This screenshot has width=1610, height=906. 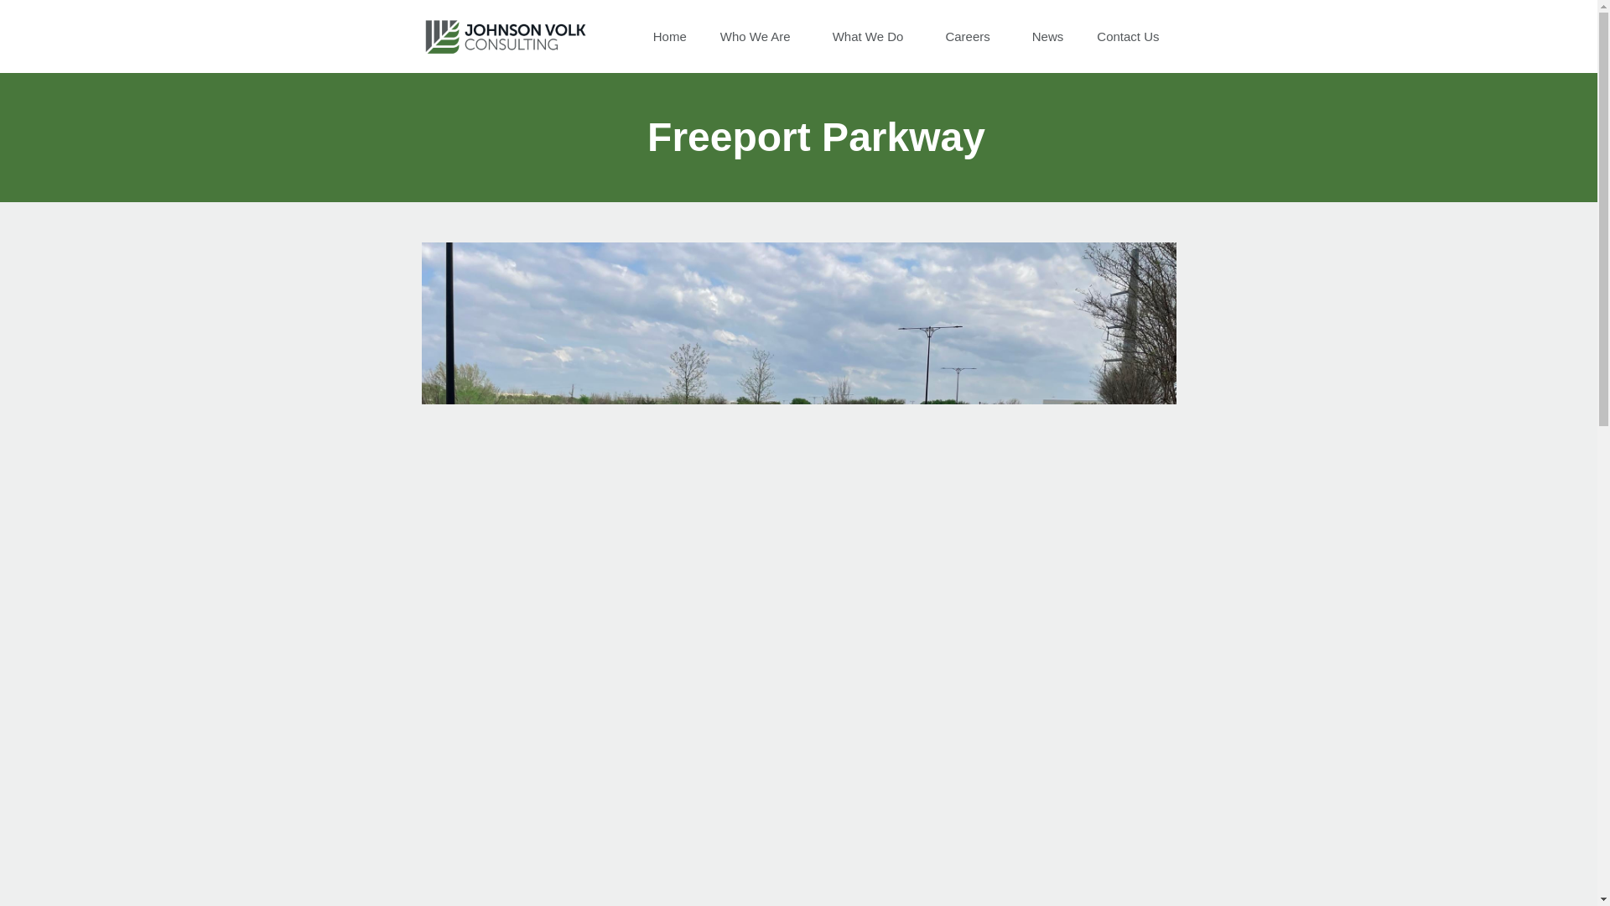 What do you see at coordinates (1127, 37) in the screenshot?
I see `Contact Us` at bounding box center [1127, 37].